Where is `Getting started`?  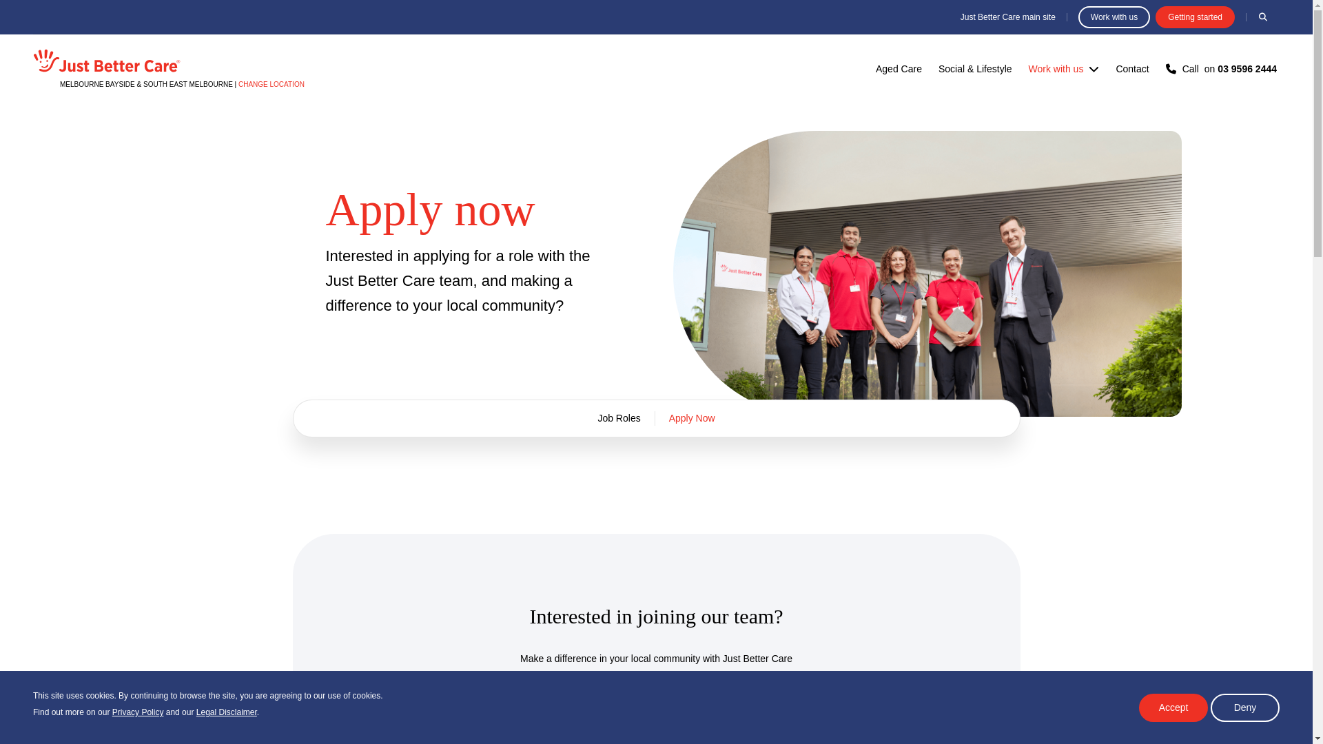
Getting started is located at coordinates (1222, 69).